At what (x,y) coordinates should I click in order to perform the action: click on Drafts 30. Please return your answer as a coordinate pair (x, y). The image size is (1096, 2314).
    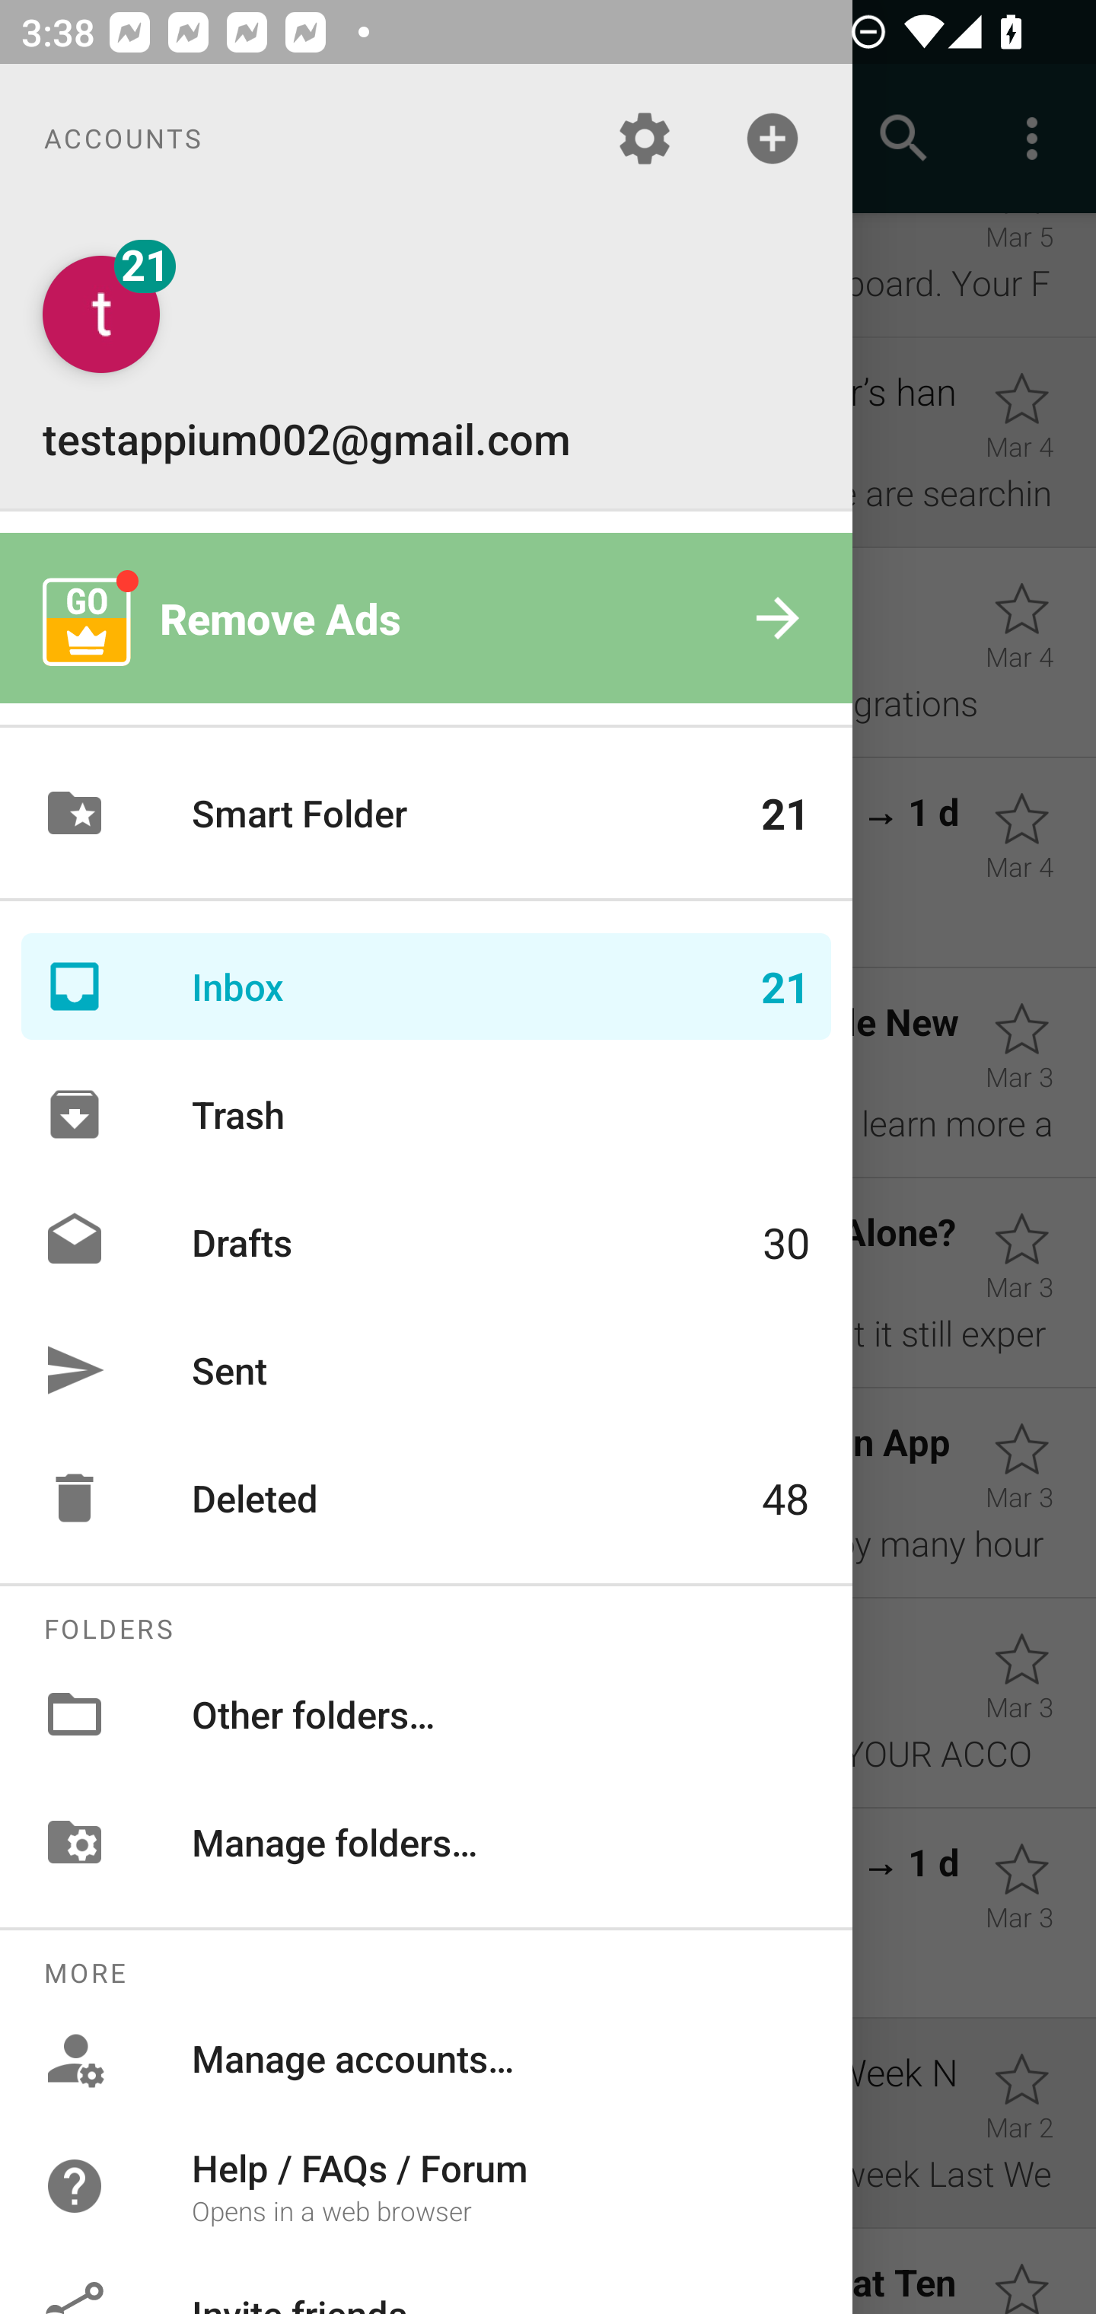
    Looking at the image, I should click on (426, 1241).